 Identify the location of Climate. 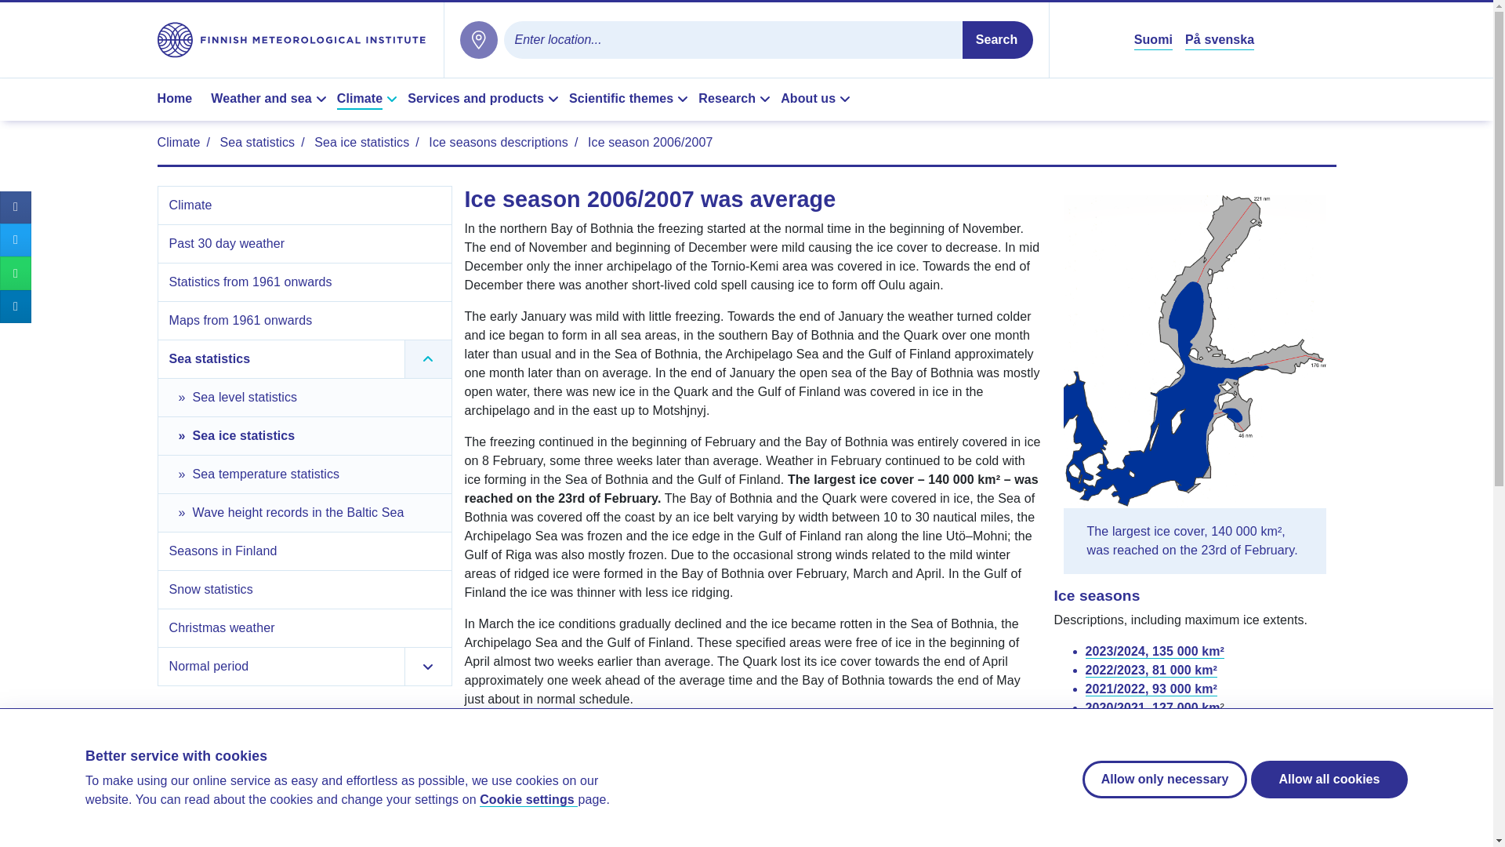
(178, 142).